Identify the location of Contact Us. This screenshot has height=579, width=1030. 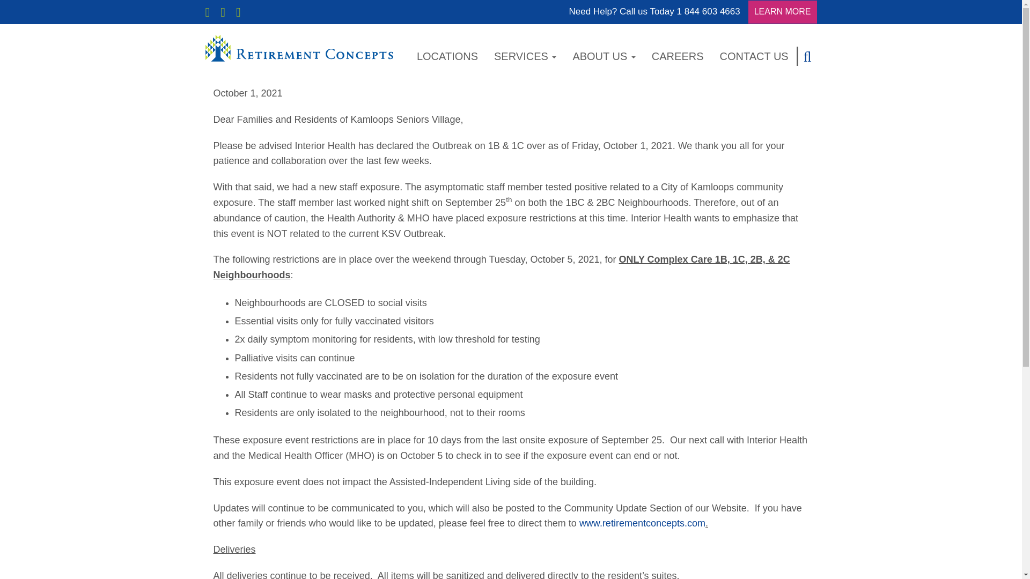
(754, 56).